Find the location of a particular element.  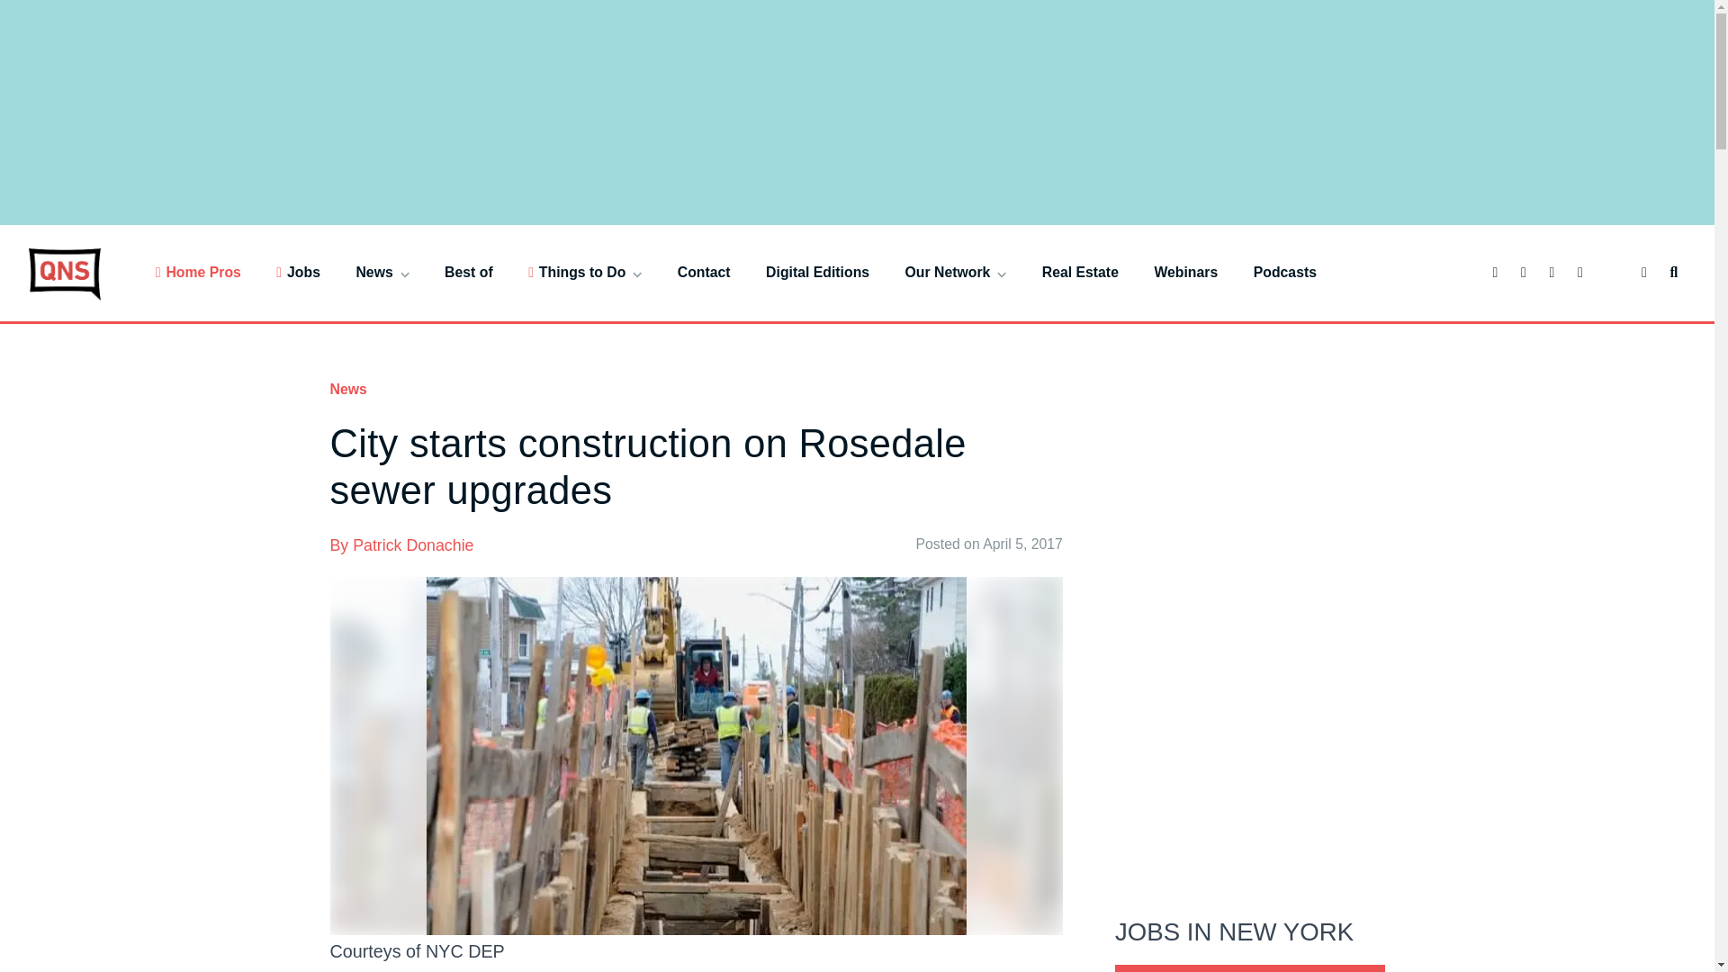

Webinars is located at coordinates (1186, 272).